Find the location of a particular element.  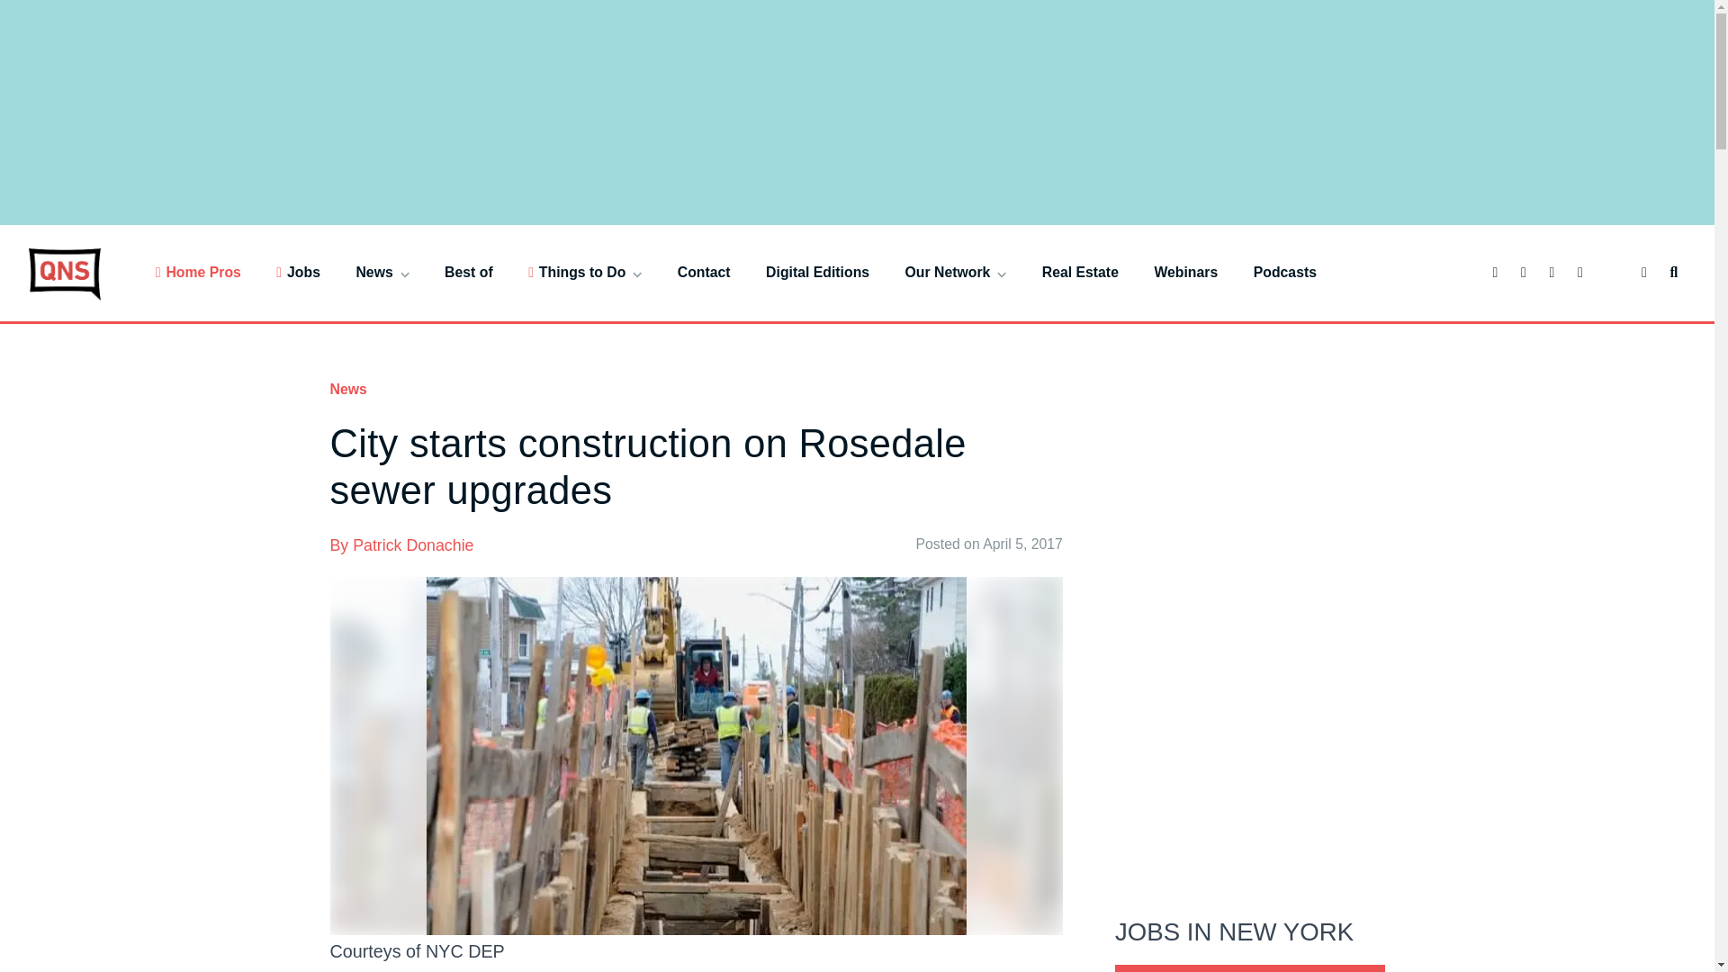

Webinars is located at coordinates (1186, 272).